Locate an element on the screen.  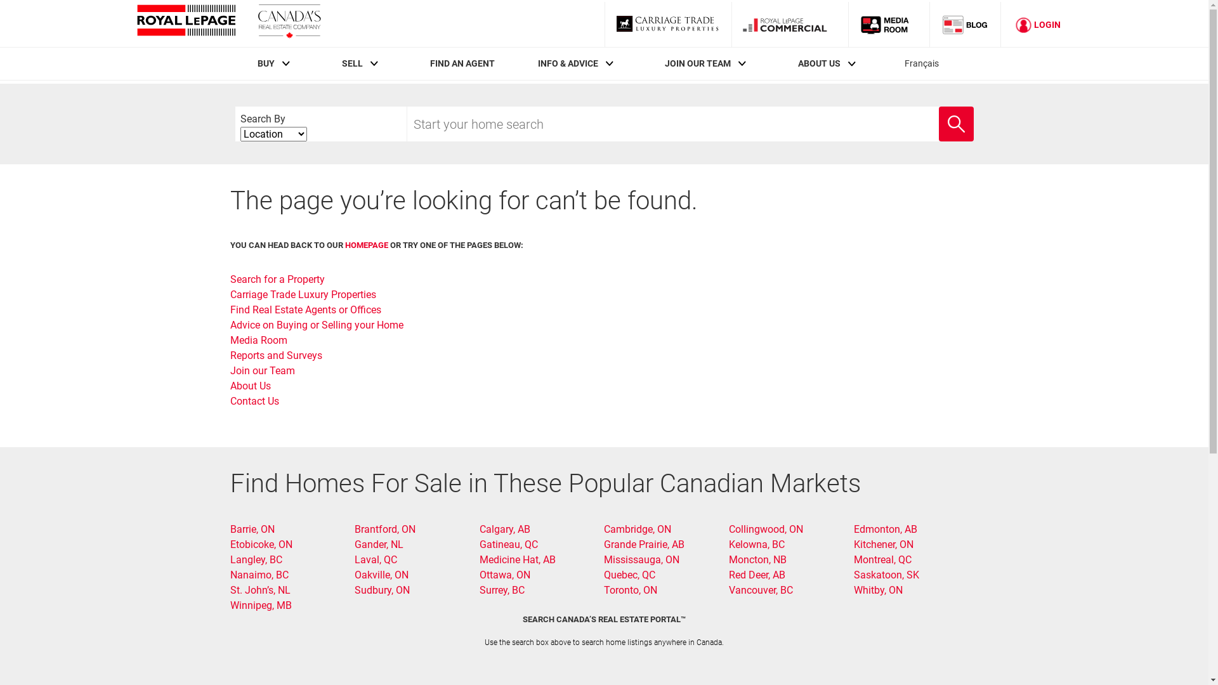
Toronto, ON is located at coordinates (631, 590).